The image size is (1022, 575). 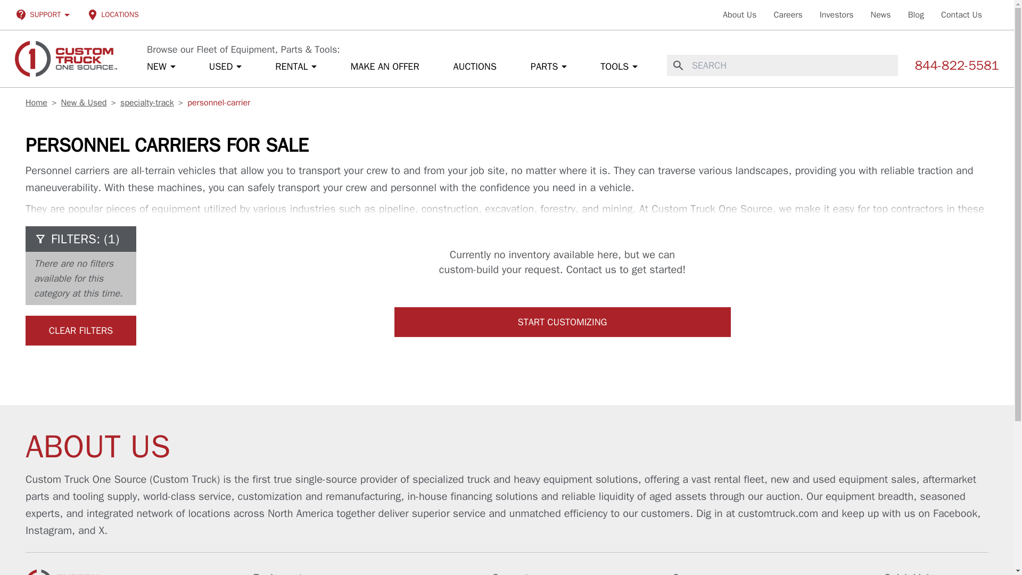 What do you see at coordinates (788, 15) in the screenshot?
I see `Careers` at bounding box center [788, 15].